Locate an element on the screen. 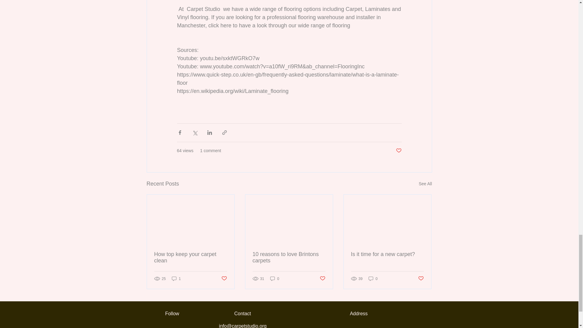  1 is located at coordinates (176, 278).